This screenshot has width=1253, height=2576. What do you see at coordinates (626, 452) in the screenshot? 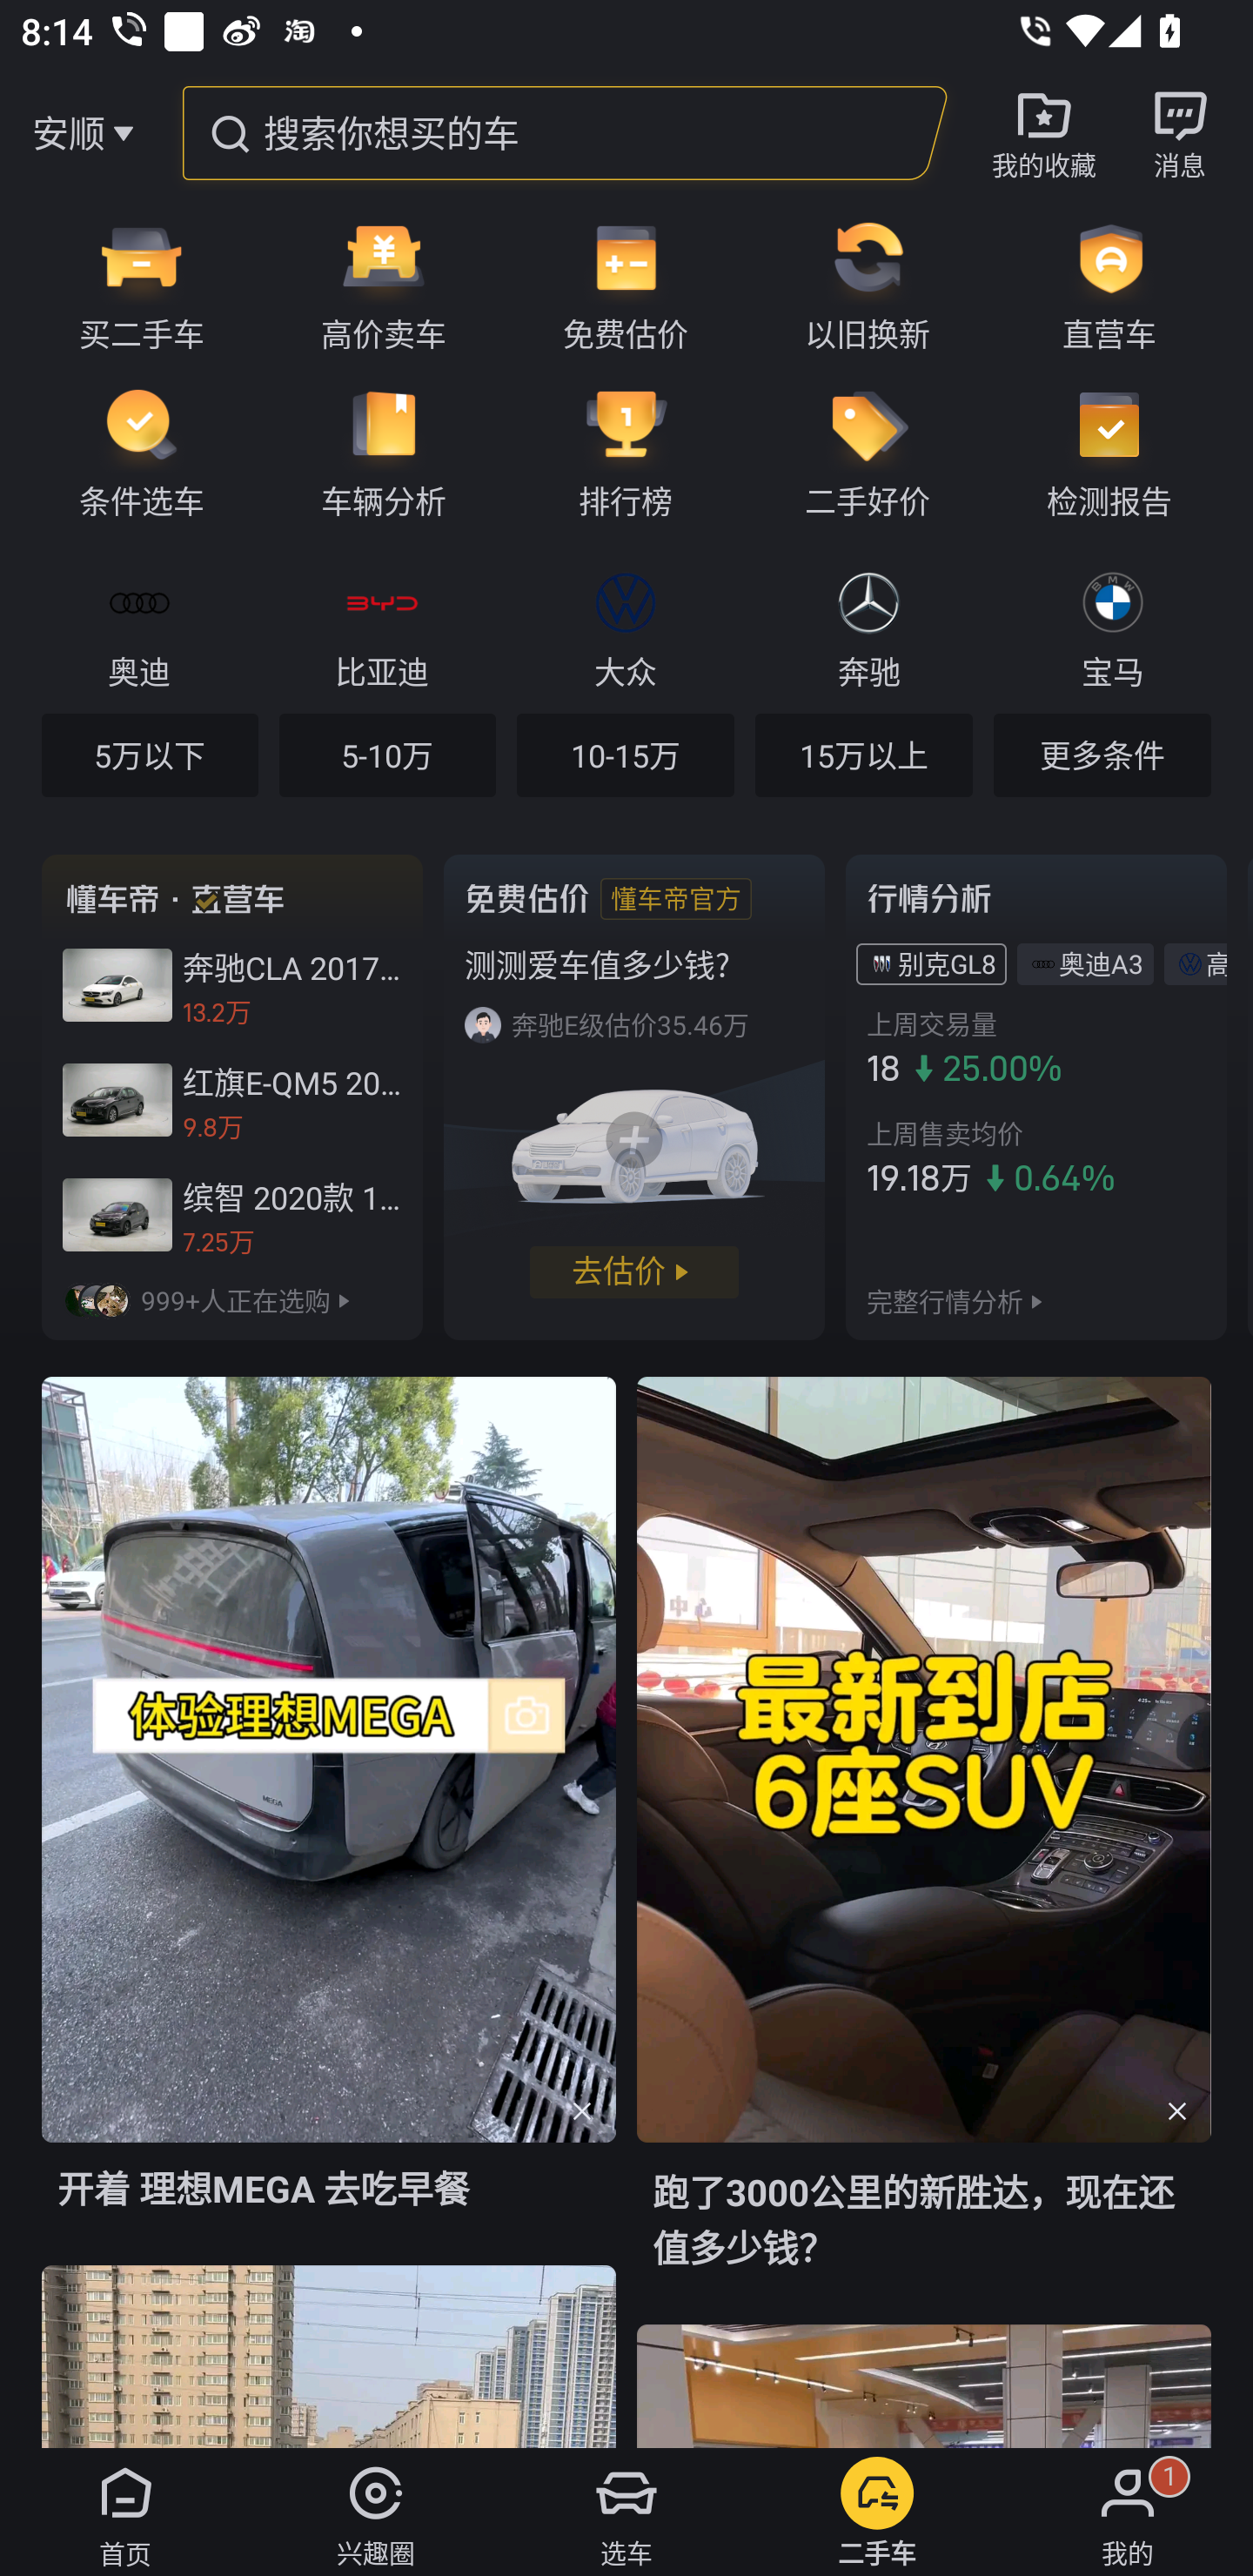
I see `排行榜` at bounding box center [626, 452].